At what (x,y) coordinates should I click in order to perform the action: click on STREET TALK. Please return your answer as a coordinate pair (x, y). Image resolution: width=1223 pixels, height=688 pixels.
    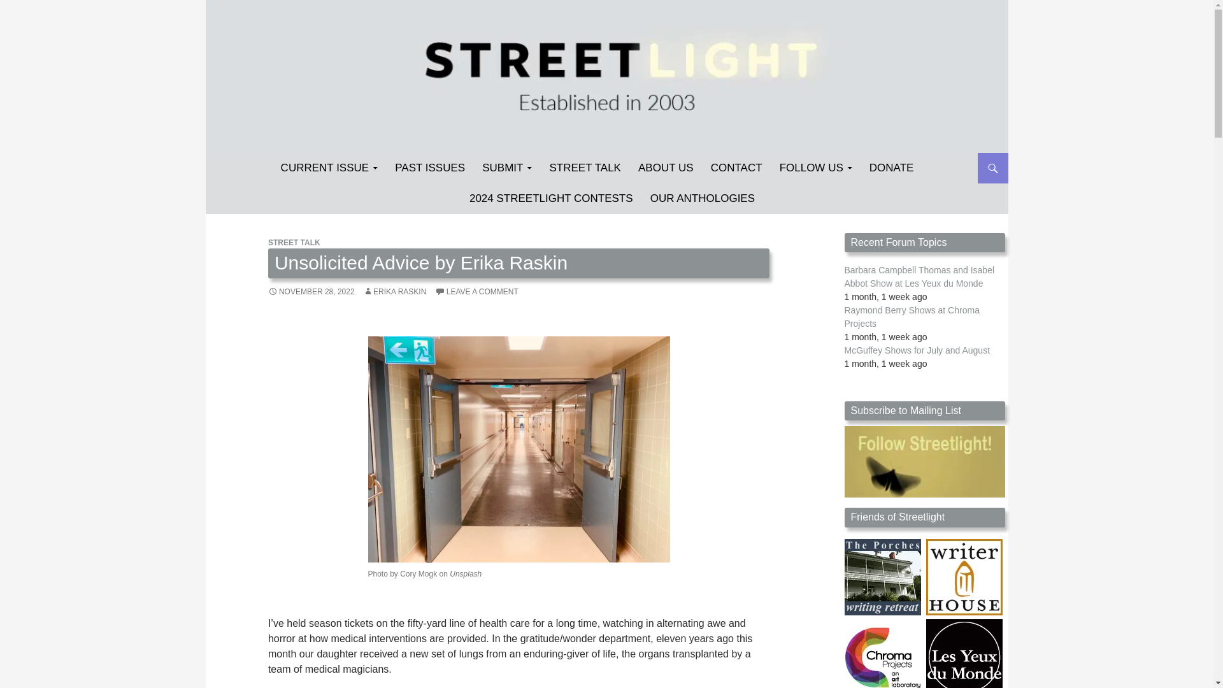
    Looking at the image, I should click on (585, 168).